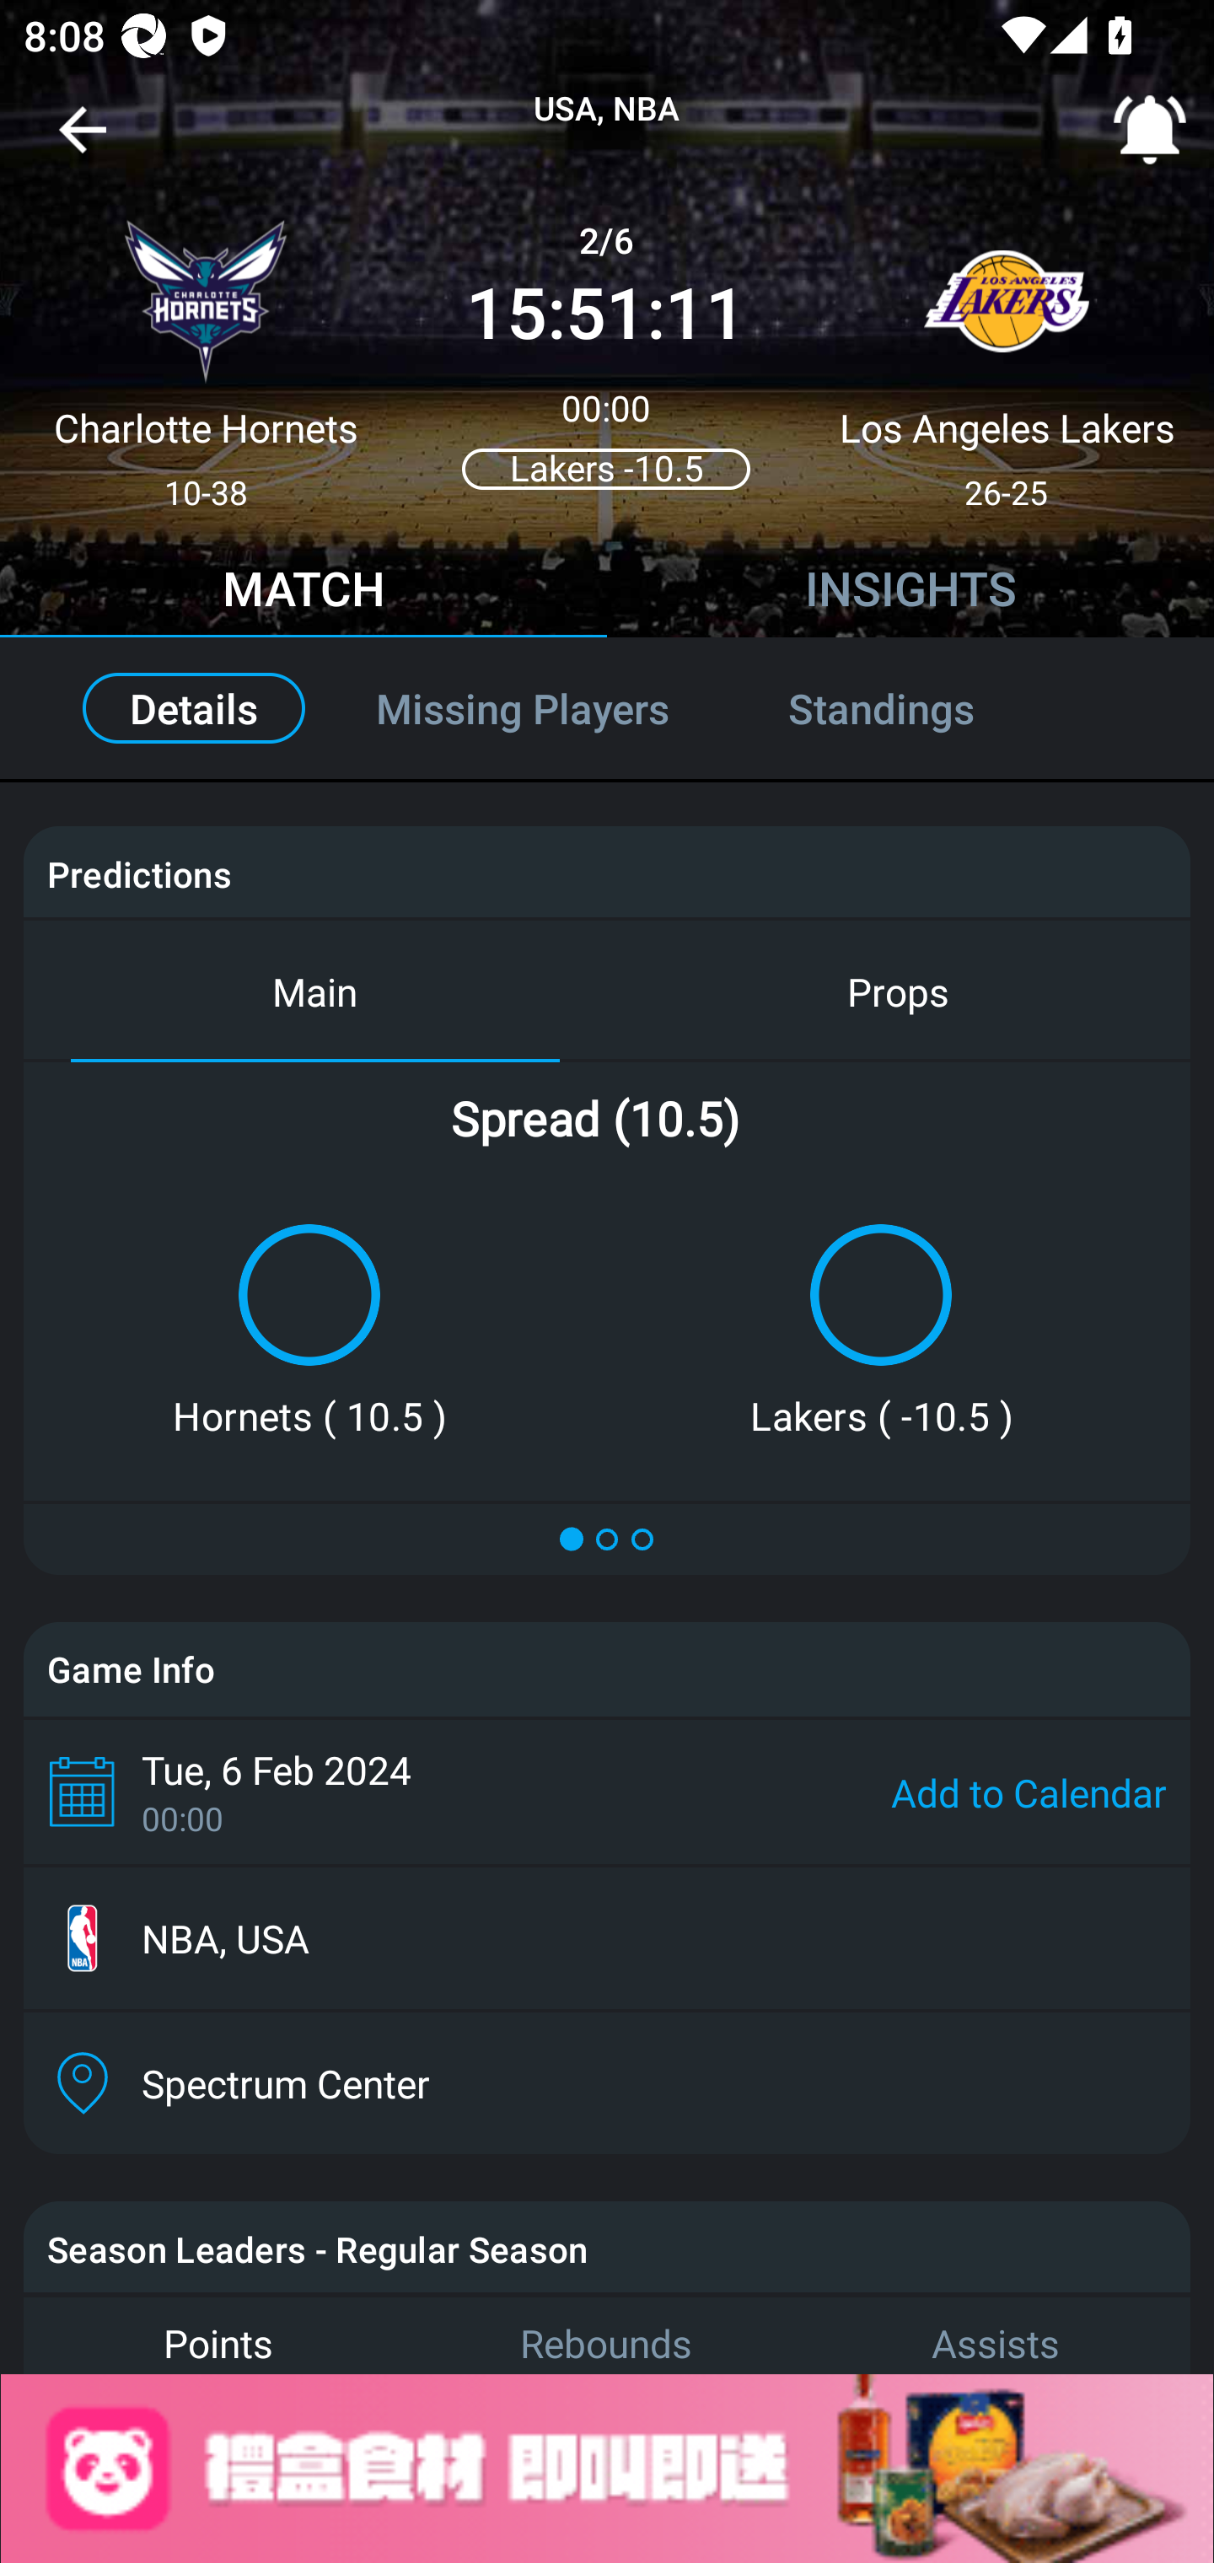 This screenshot has height=2563, width=1214. Describe the element at coordinates (523, 708) in the screenshot. I see `Missing Players` at that location.